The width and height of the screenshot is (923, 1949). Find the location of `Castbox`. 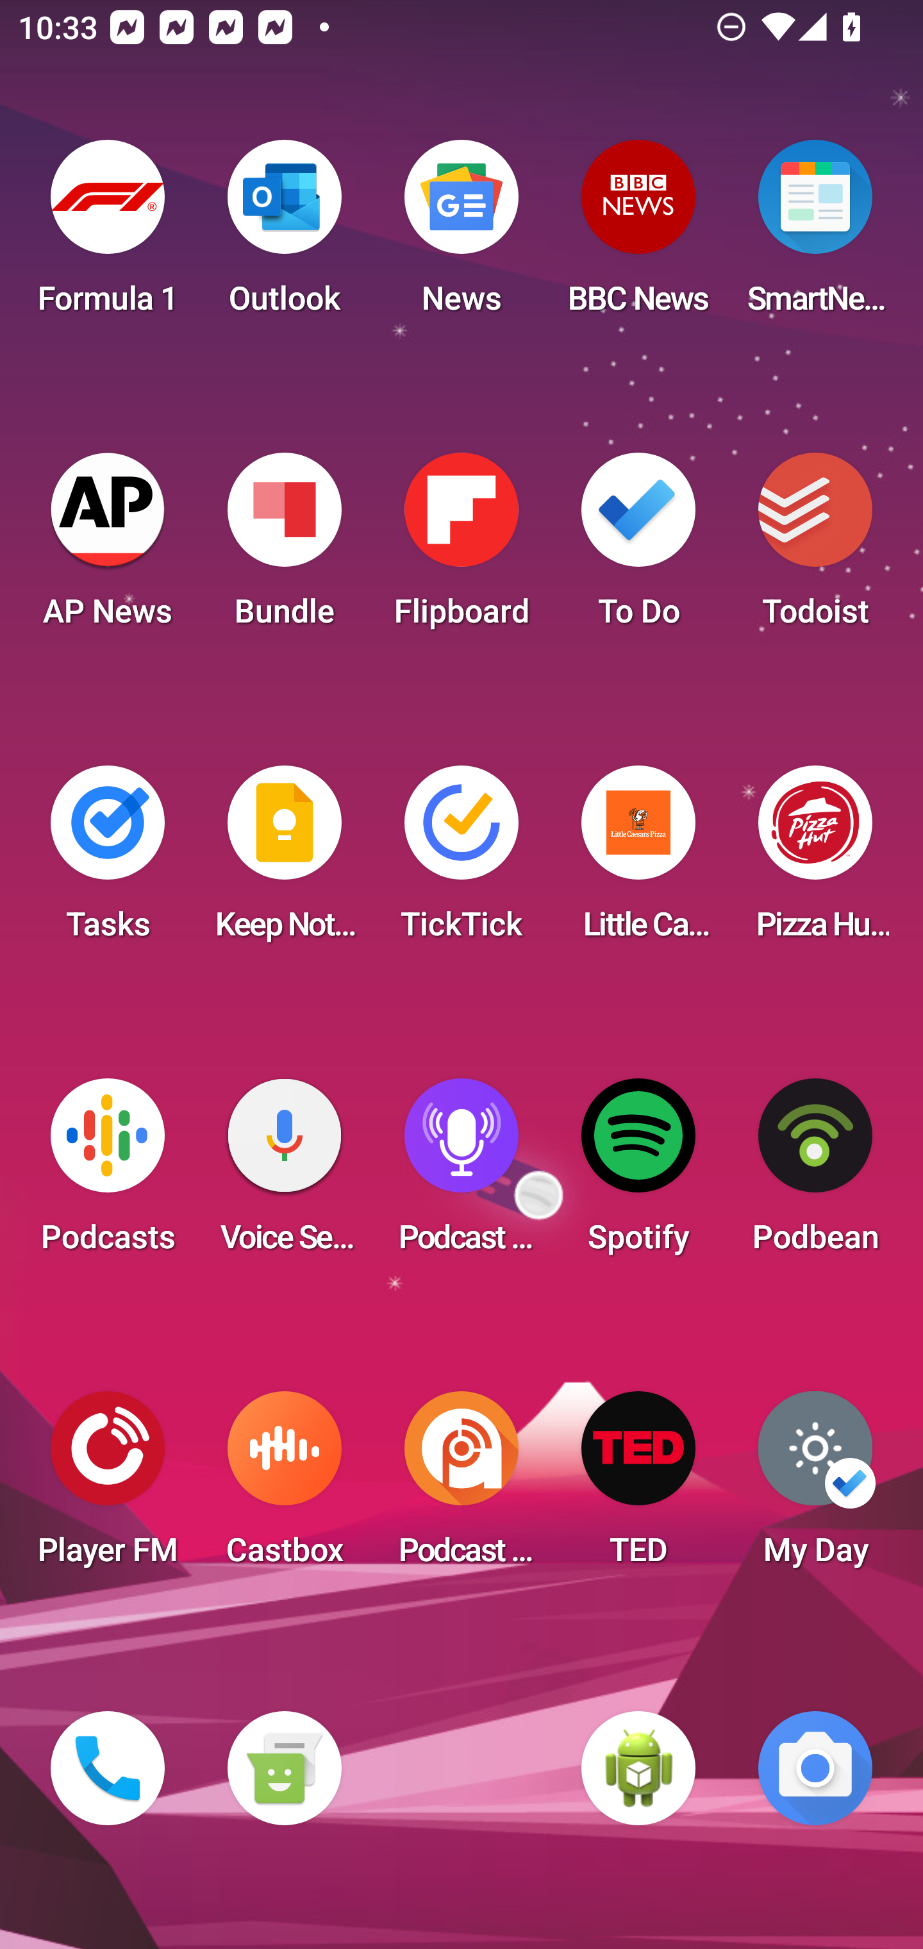

Castbox is located at coordinates (284, 1486).